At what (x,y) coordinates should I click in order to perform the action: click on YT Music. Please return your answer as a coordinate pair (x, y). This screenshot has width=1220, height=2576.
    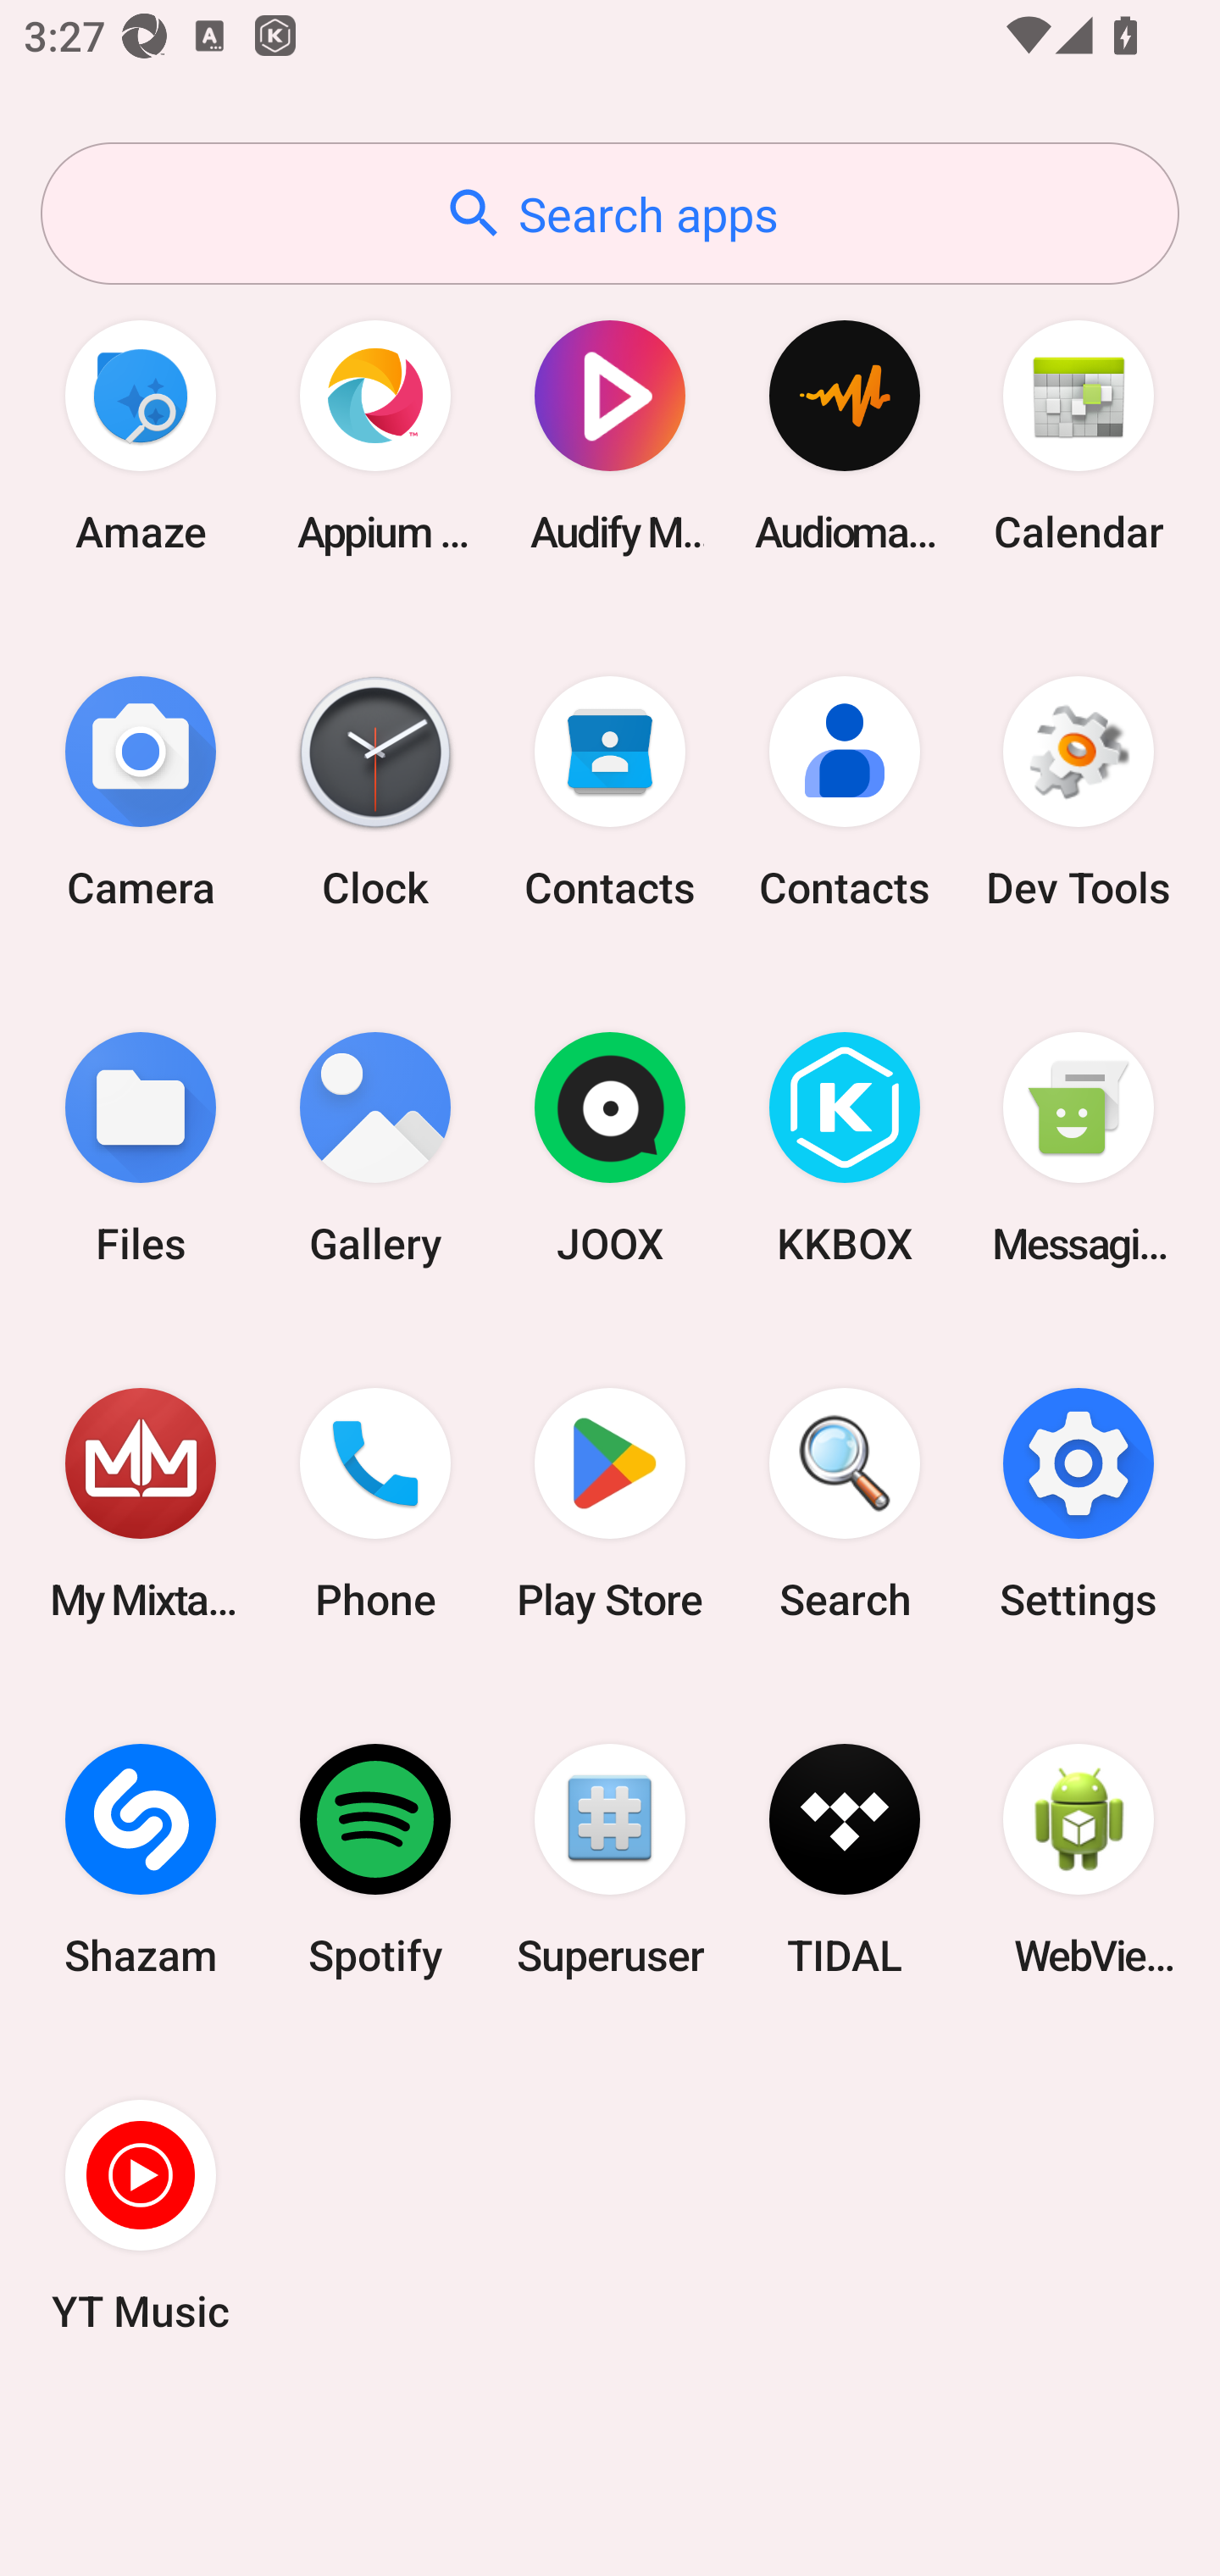
    Looking at the image, I should click on (141, 2215).